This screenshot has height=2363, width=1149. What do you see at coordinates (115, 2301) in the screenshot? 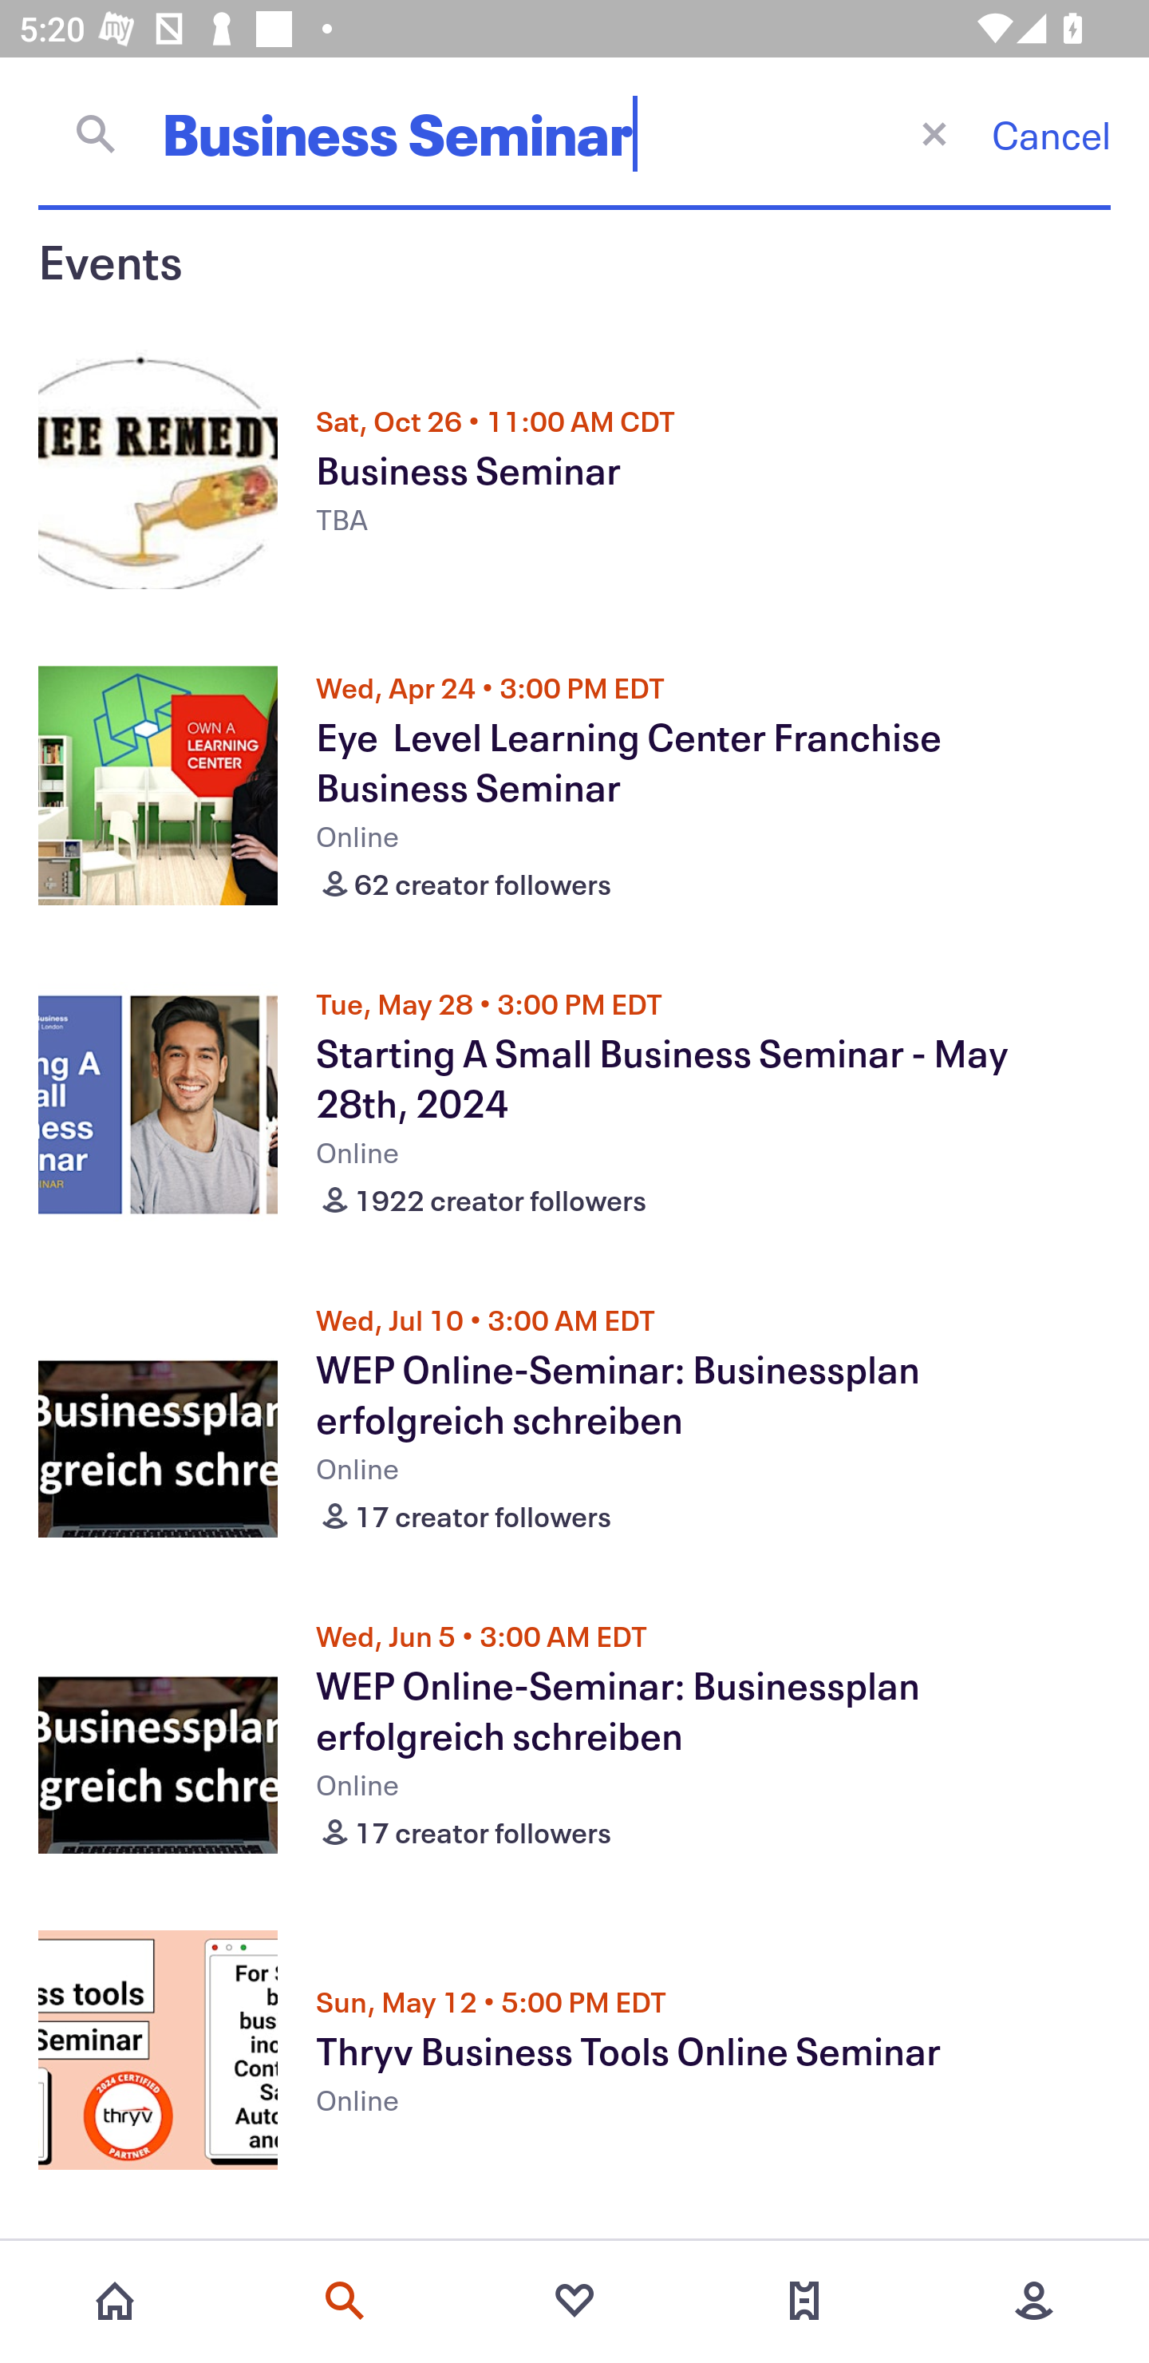
I see `Home` at bounding box center [115, 2301].